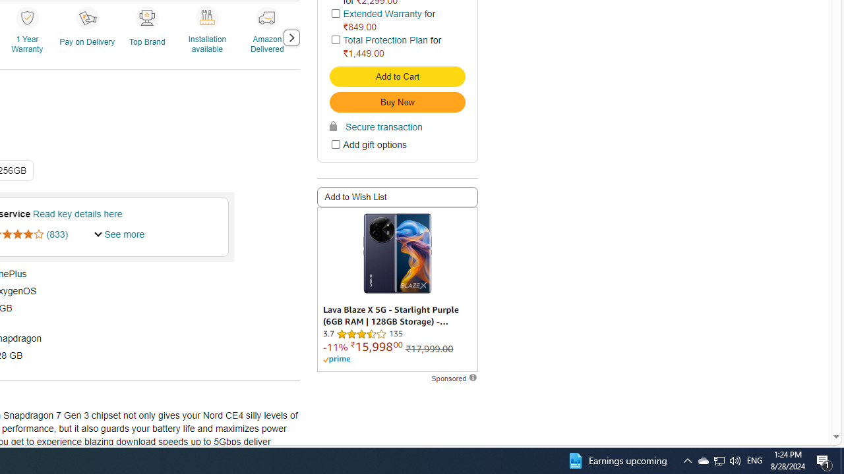 This screenshot has width=844, height=474. What do you see at coordinates (209, 37) in the screenshot?
I see `Installation available` at bounding box center [209, 37].